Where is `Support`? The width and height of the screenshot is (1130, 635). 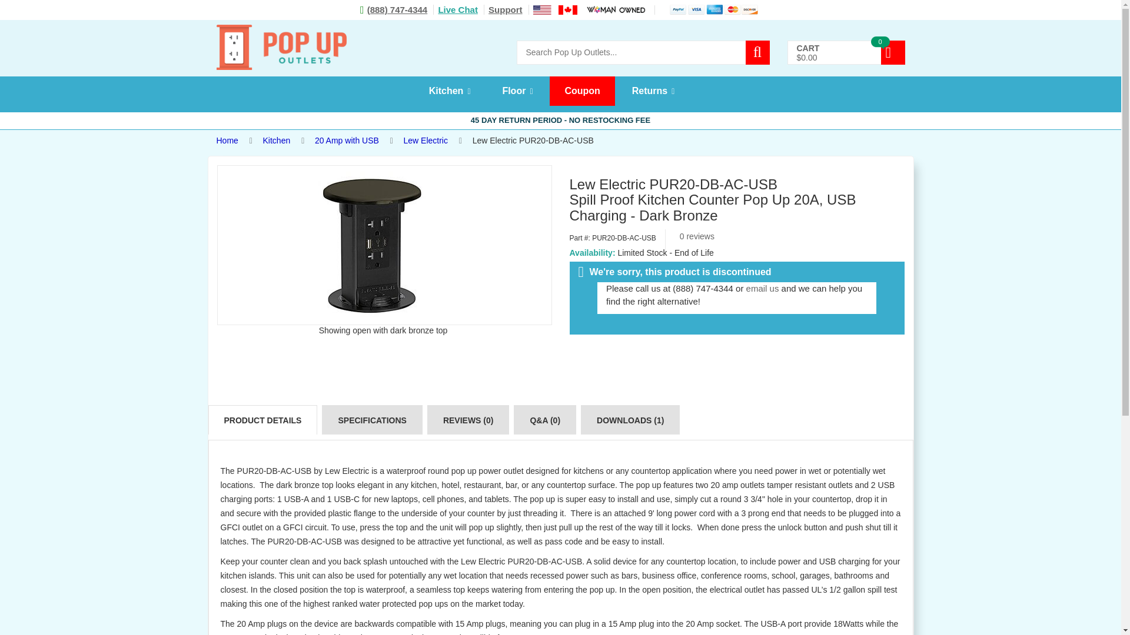 Support is located at coordinates (508, 9).